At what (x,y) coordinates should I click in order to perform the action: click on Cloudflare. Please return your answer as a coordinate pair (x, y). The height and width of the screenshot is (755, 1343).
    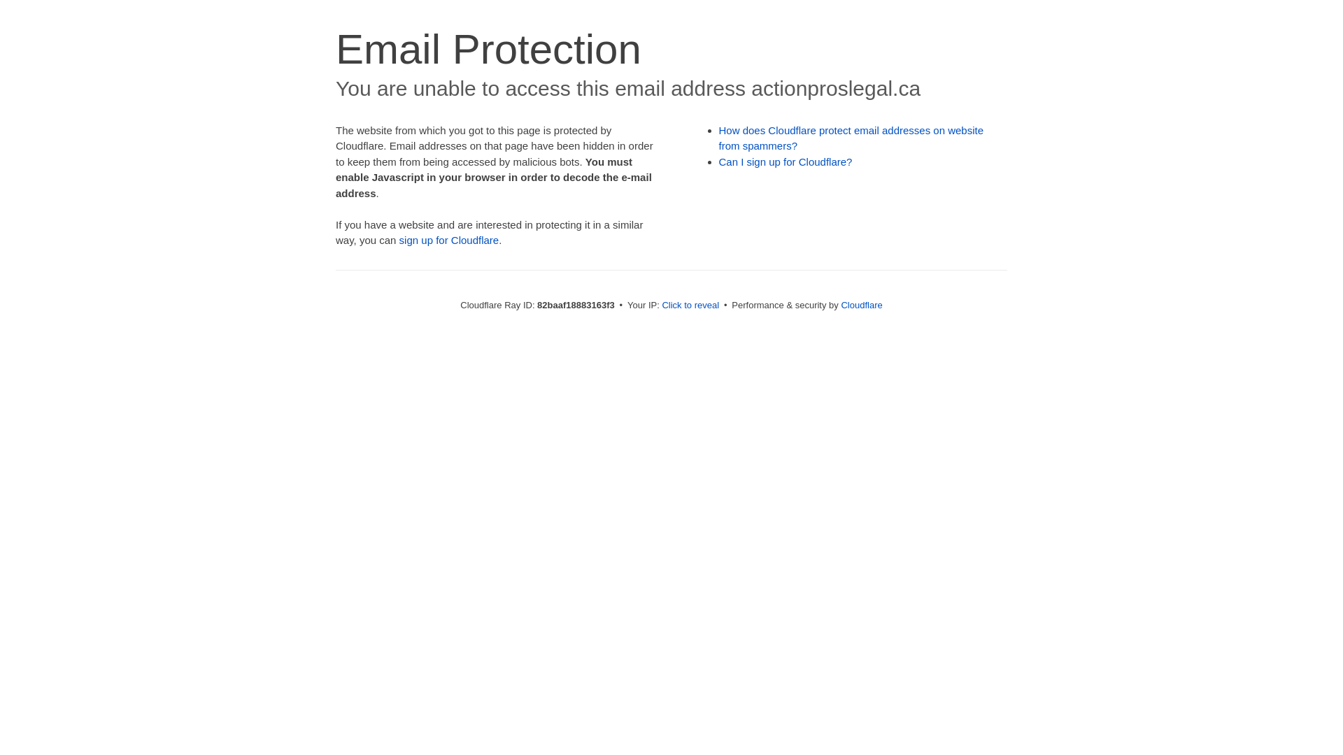
    Looking at the image, I should click on (862, 305).